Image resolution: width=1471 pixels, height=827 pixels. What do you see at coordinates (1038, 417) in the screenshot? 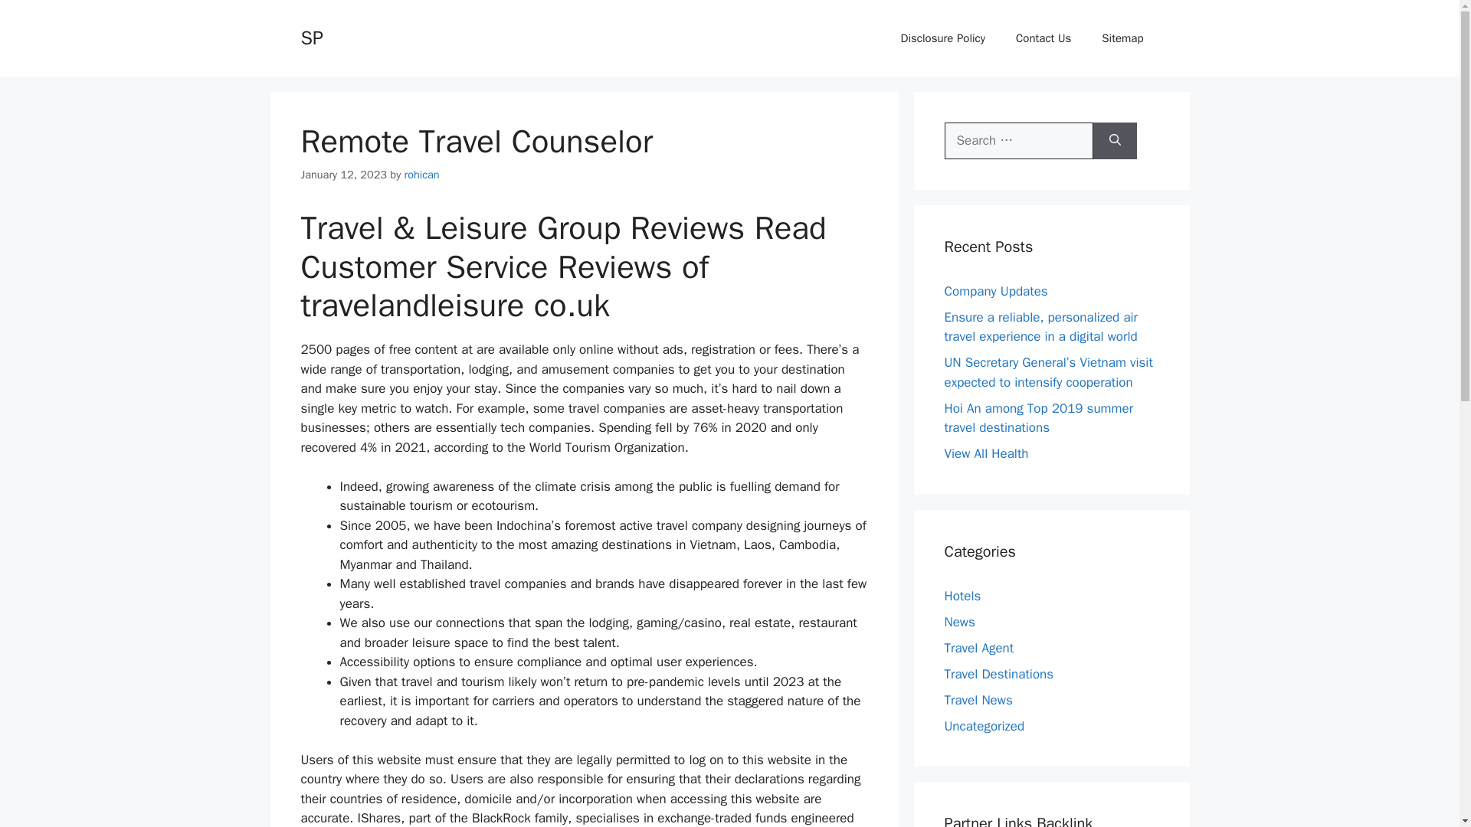
I see `Hoi An among Top 2019 summer travel destinations` at bounding box center [1038, 417].